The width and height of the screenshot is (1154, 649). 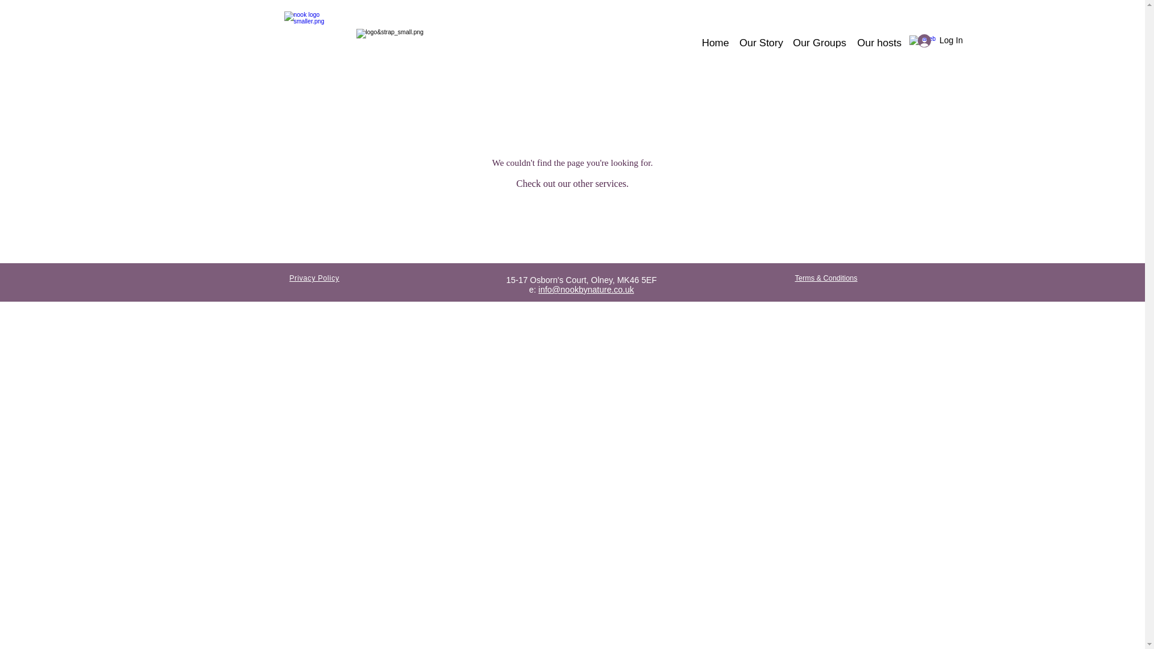 I want to click on Privacy Policy, so click(x=314, y=278).